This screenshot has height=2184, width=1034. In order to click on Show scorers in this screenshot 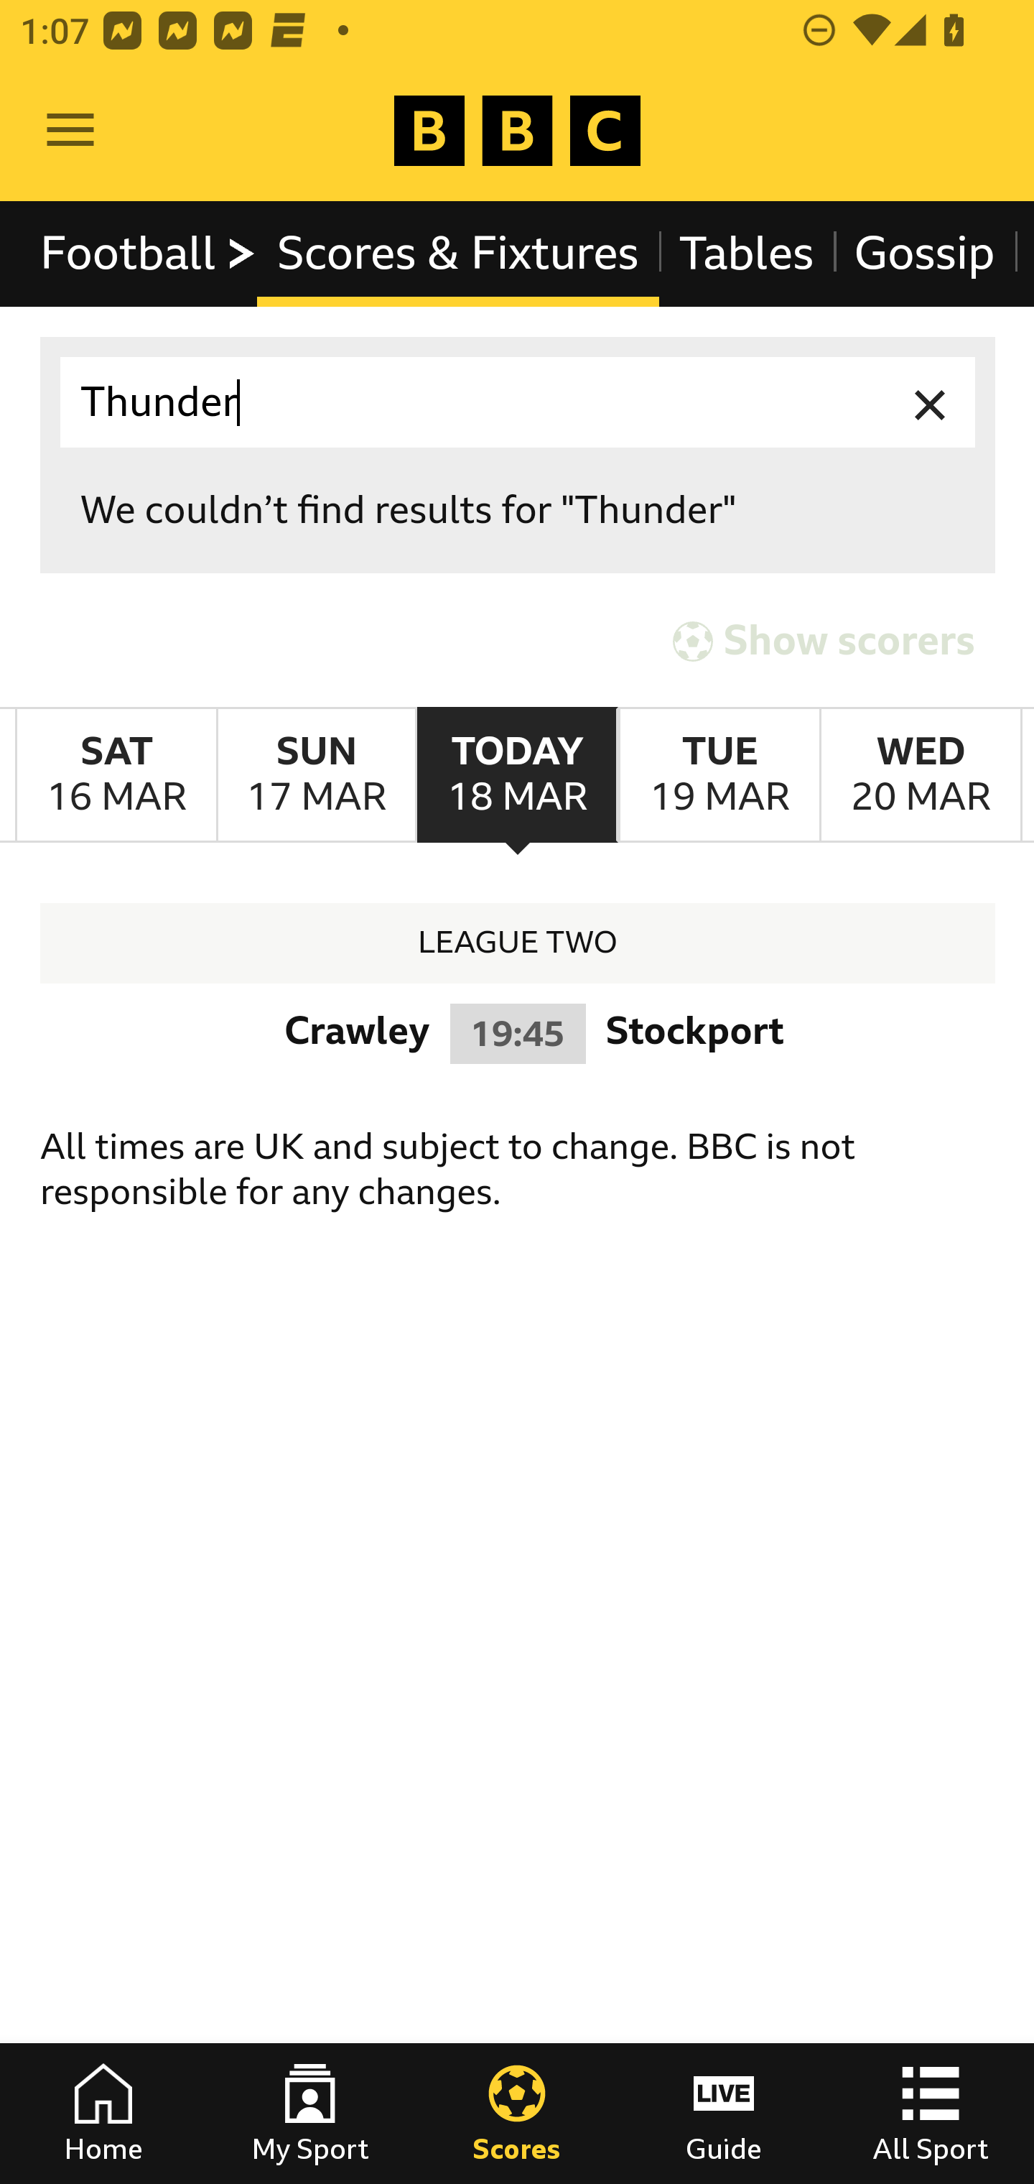, I will do `click(824, 641)`.